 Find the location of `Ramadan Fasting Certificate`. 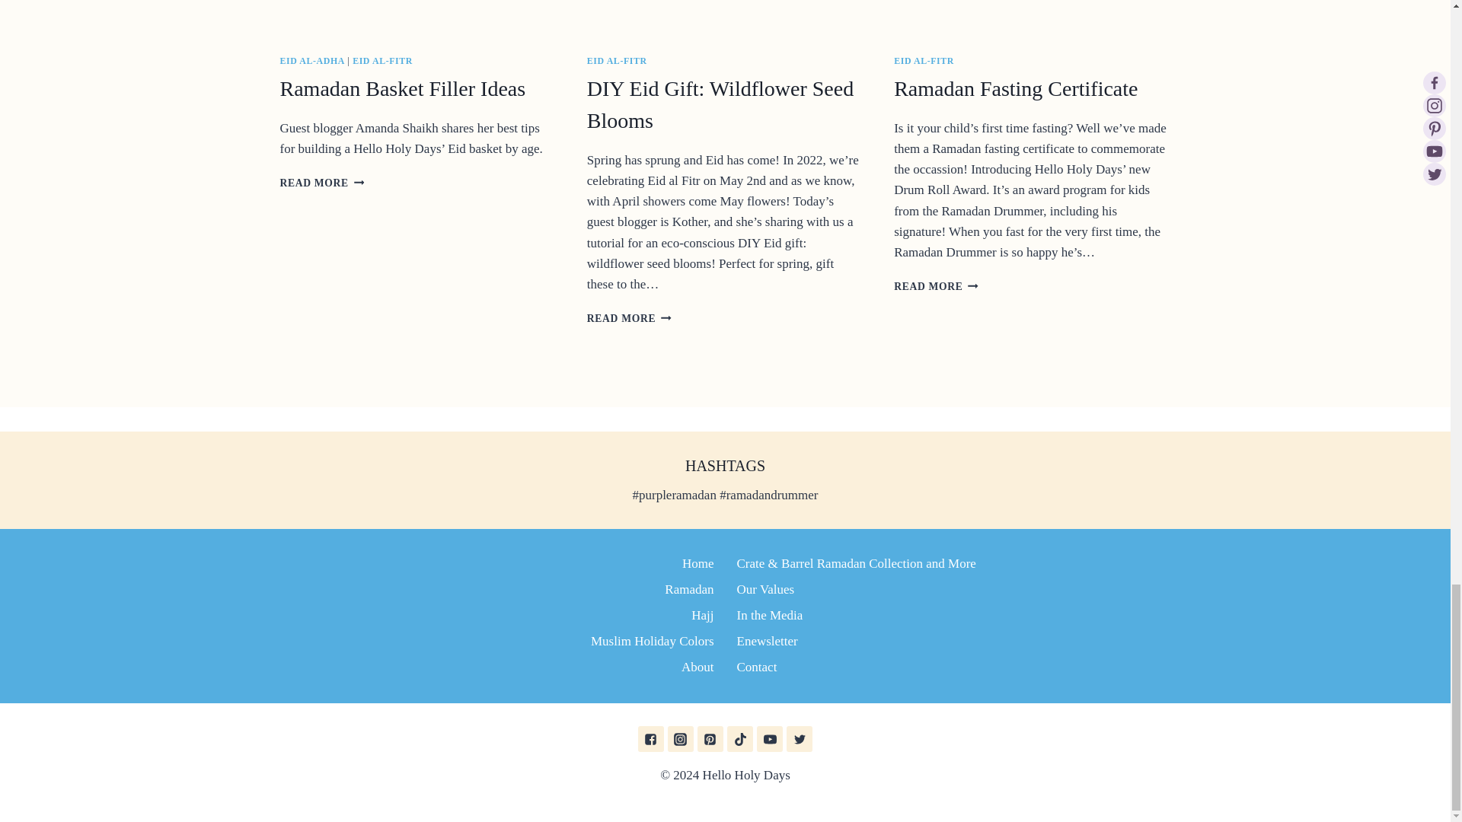

Ramadan Fasting Certificate is located at coordinates (1015, 88).